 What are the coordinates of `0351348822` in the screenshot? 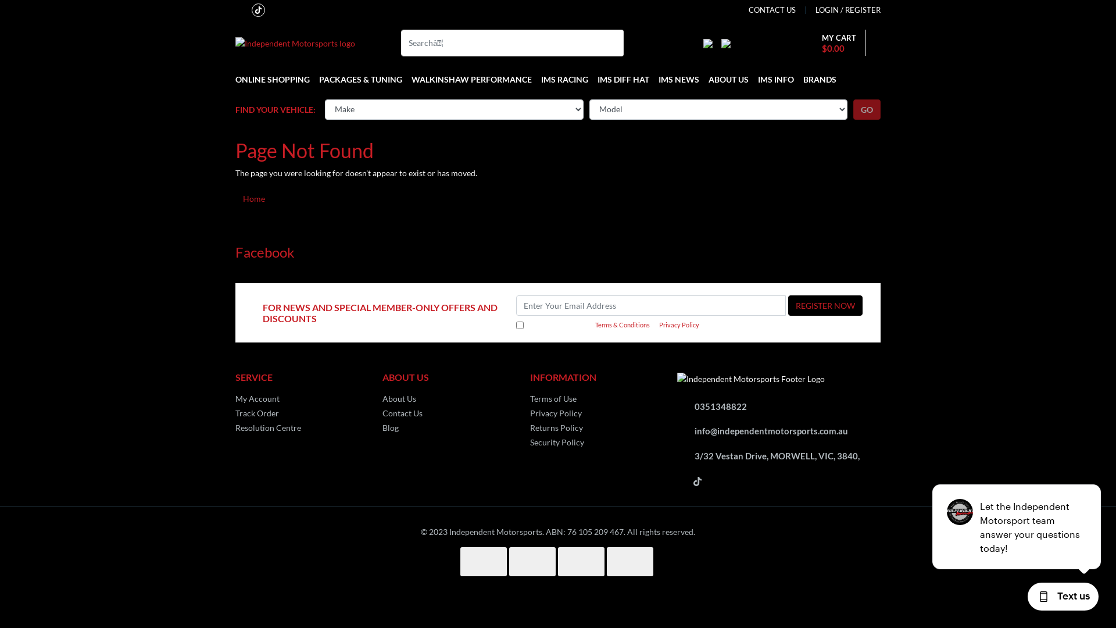 It's located at (721, 406).